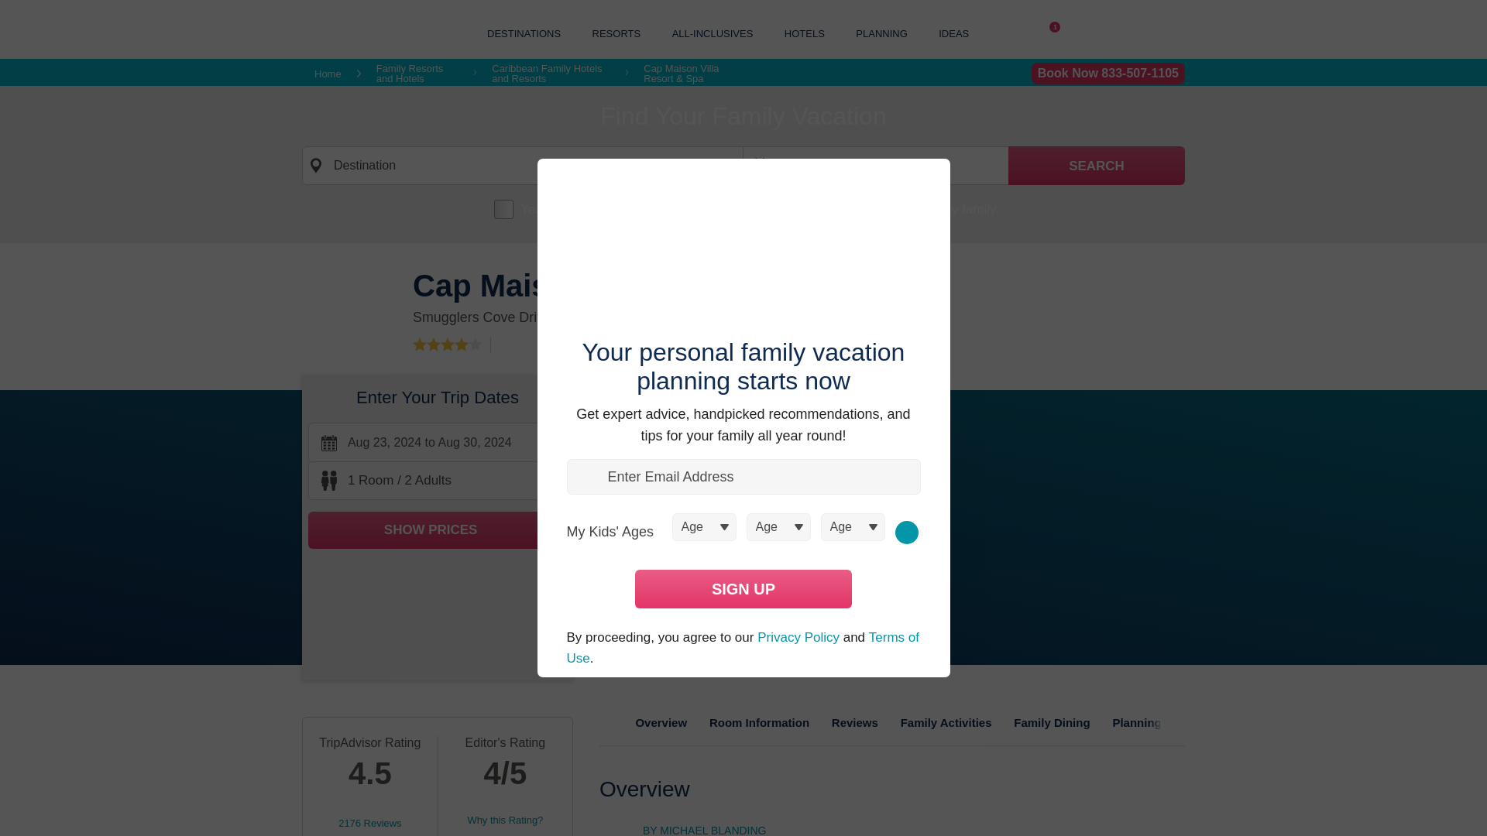 The height and width of the screenshot is (836, 1487). What do you see at coordinates (953, 33) in the screenshot?
I see `IDEAS` at bounding box center [953, 33].